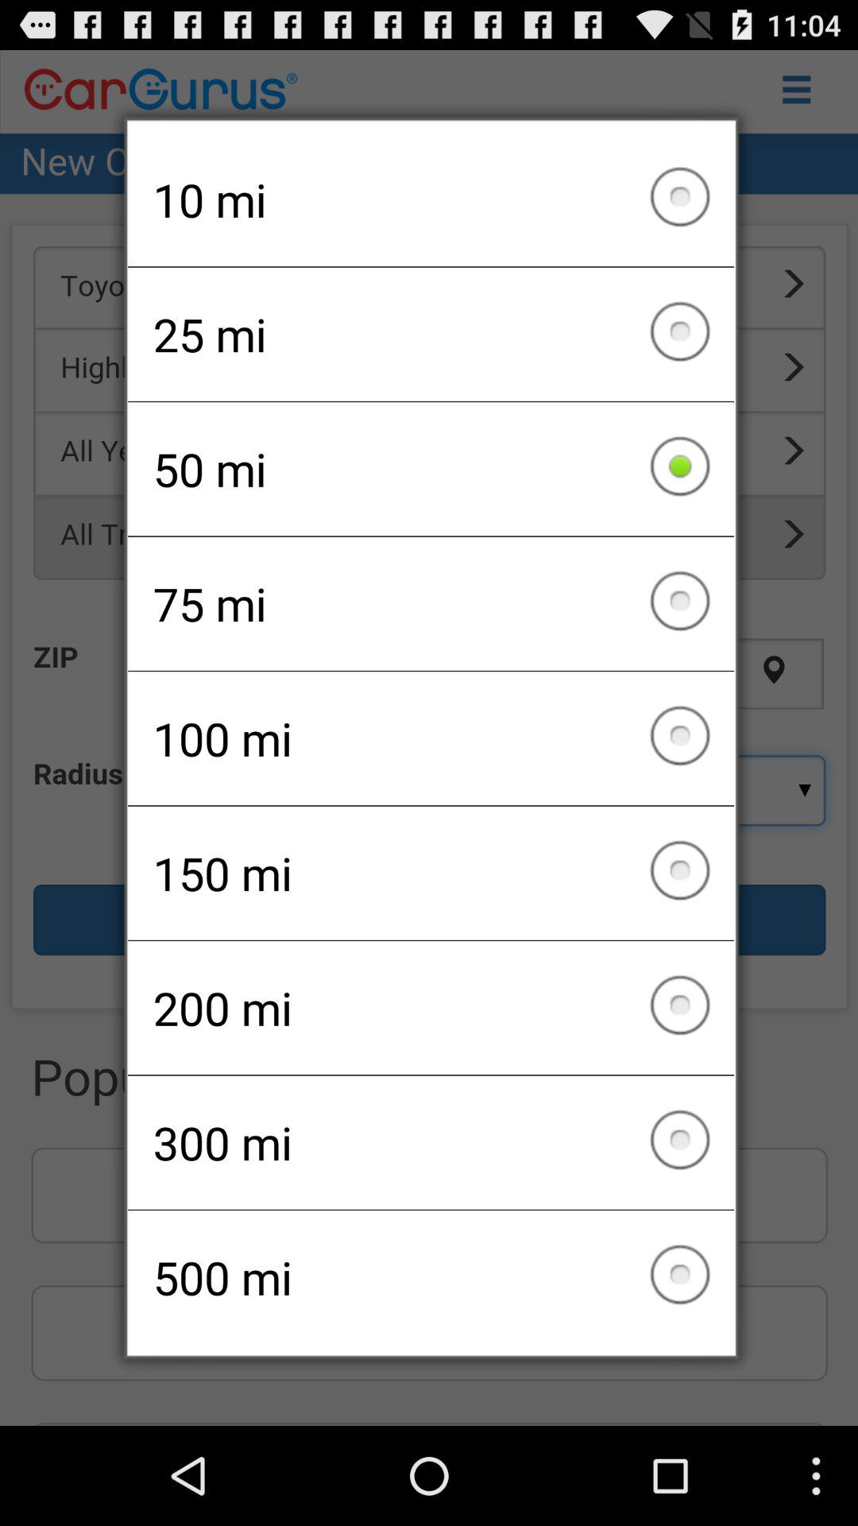 The width and height of the screenshot is (858, 1526). Describe the element at coordinates (431, 1142) in the screenshot. I see `press item above 500 mi item` at that location.